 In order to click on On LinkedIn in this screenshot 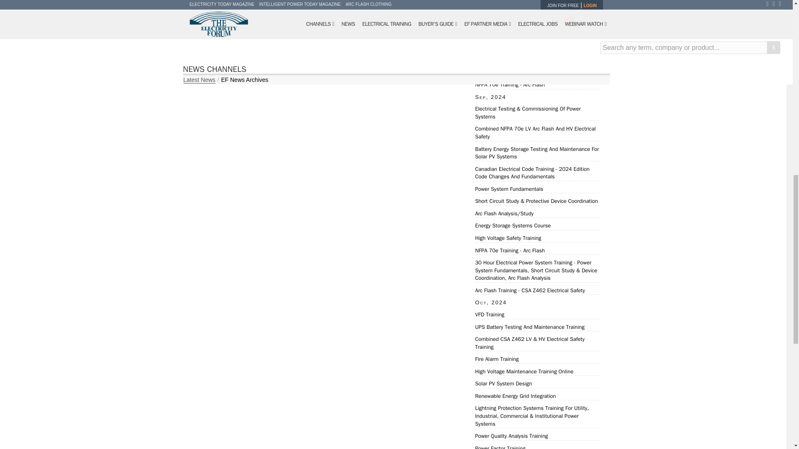, I will do `click(442, 40)`.